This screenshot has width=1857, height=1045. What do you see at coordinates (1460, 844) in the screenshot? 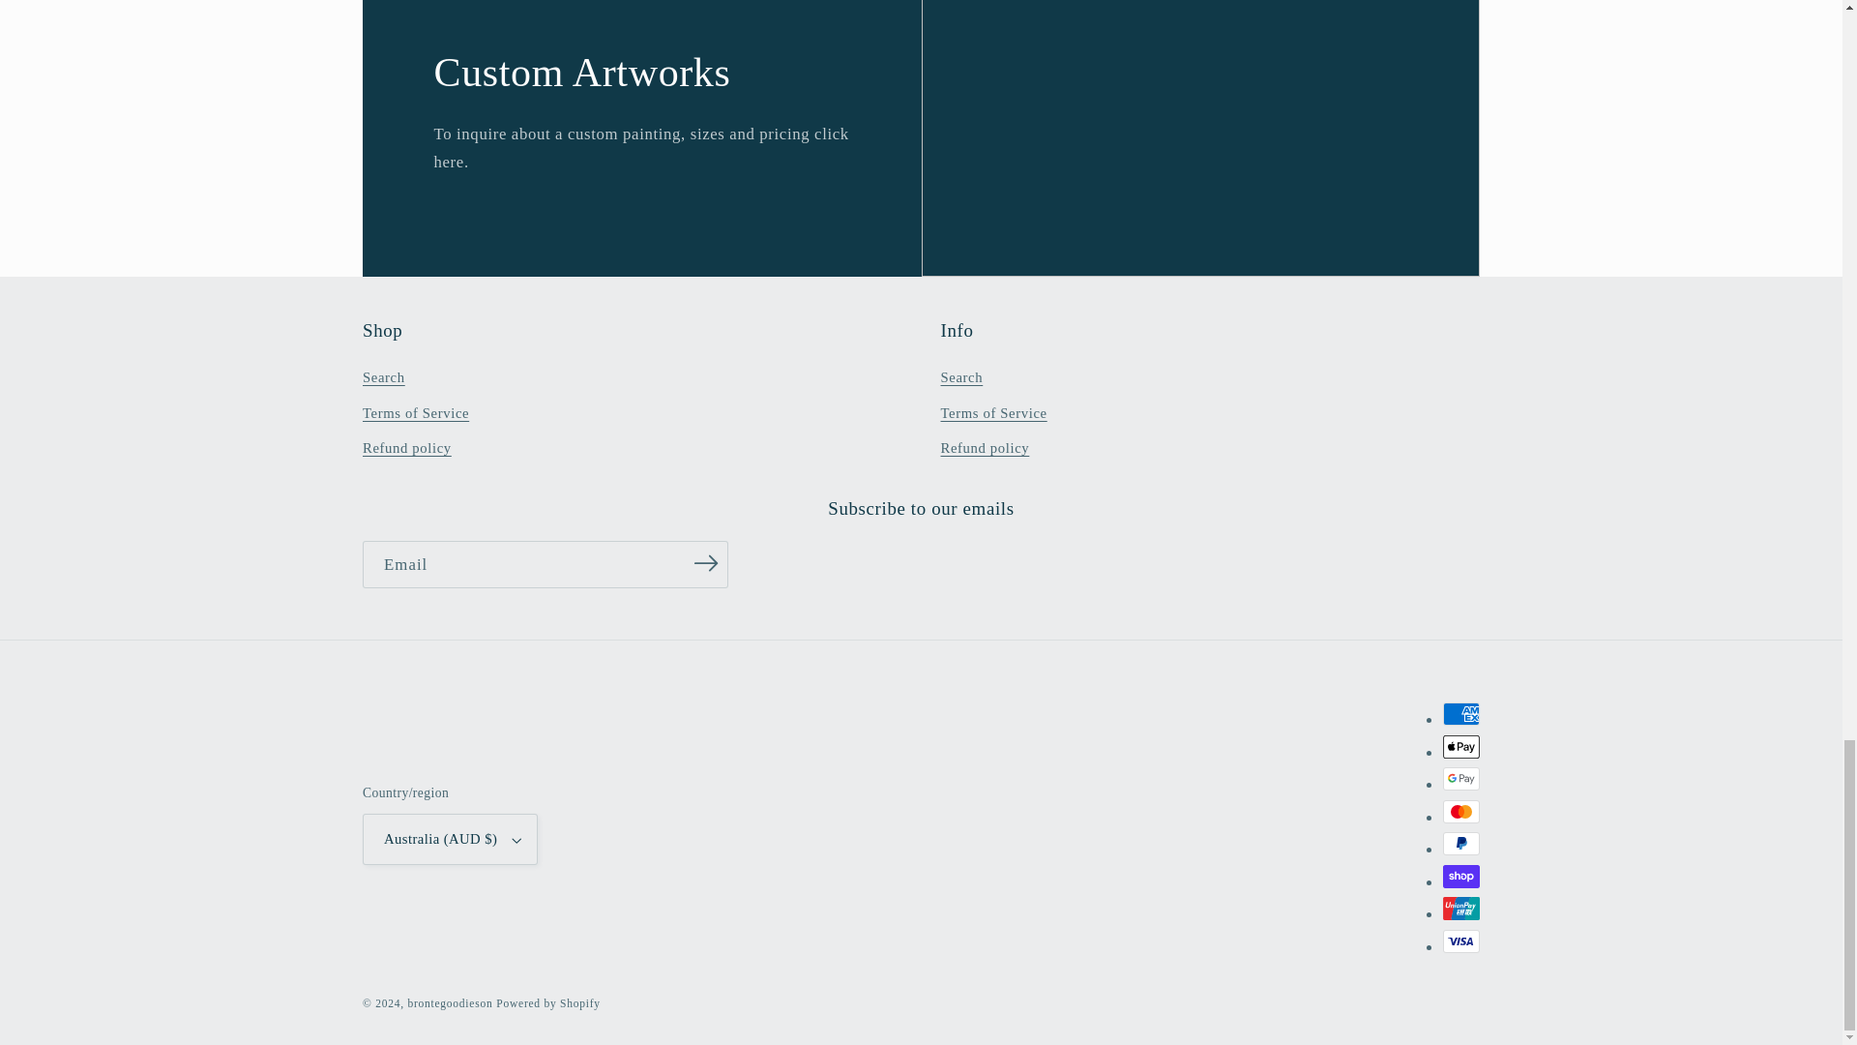
I see `PayPal` at bounding box center [1460, 844].